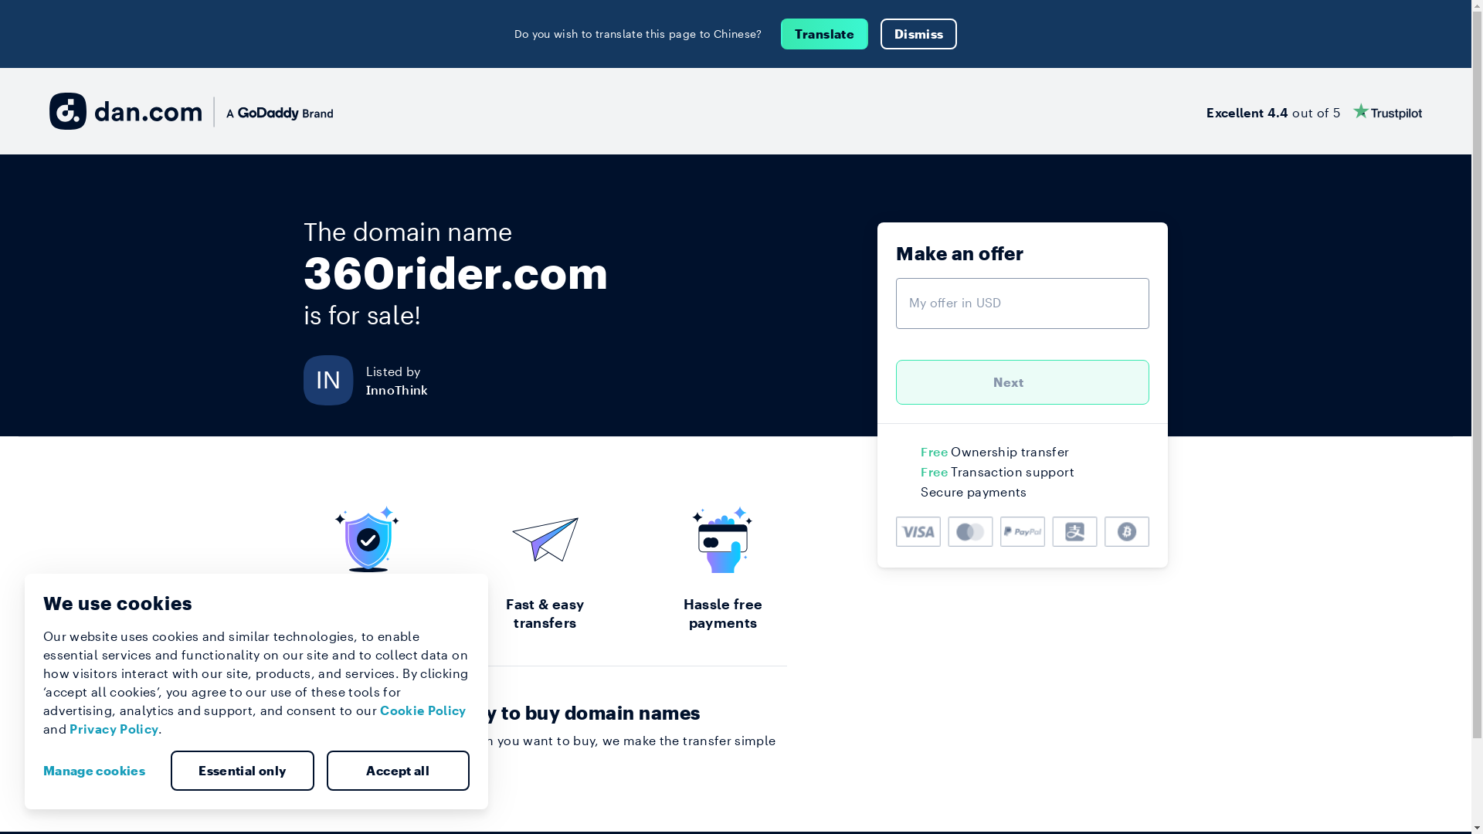 Image resolution: width=1483 pixels, height=834 pixels. I want to click on Next
), so click(1023, 382).